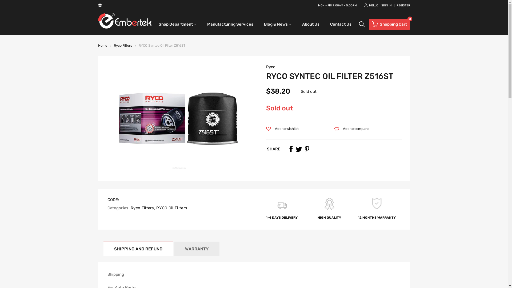  What do you see at coordinates (230, 24) in the screenshot?
I see `Manufacturing Services` at bounding box center [230, 24].